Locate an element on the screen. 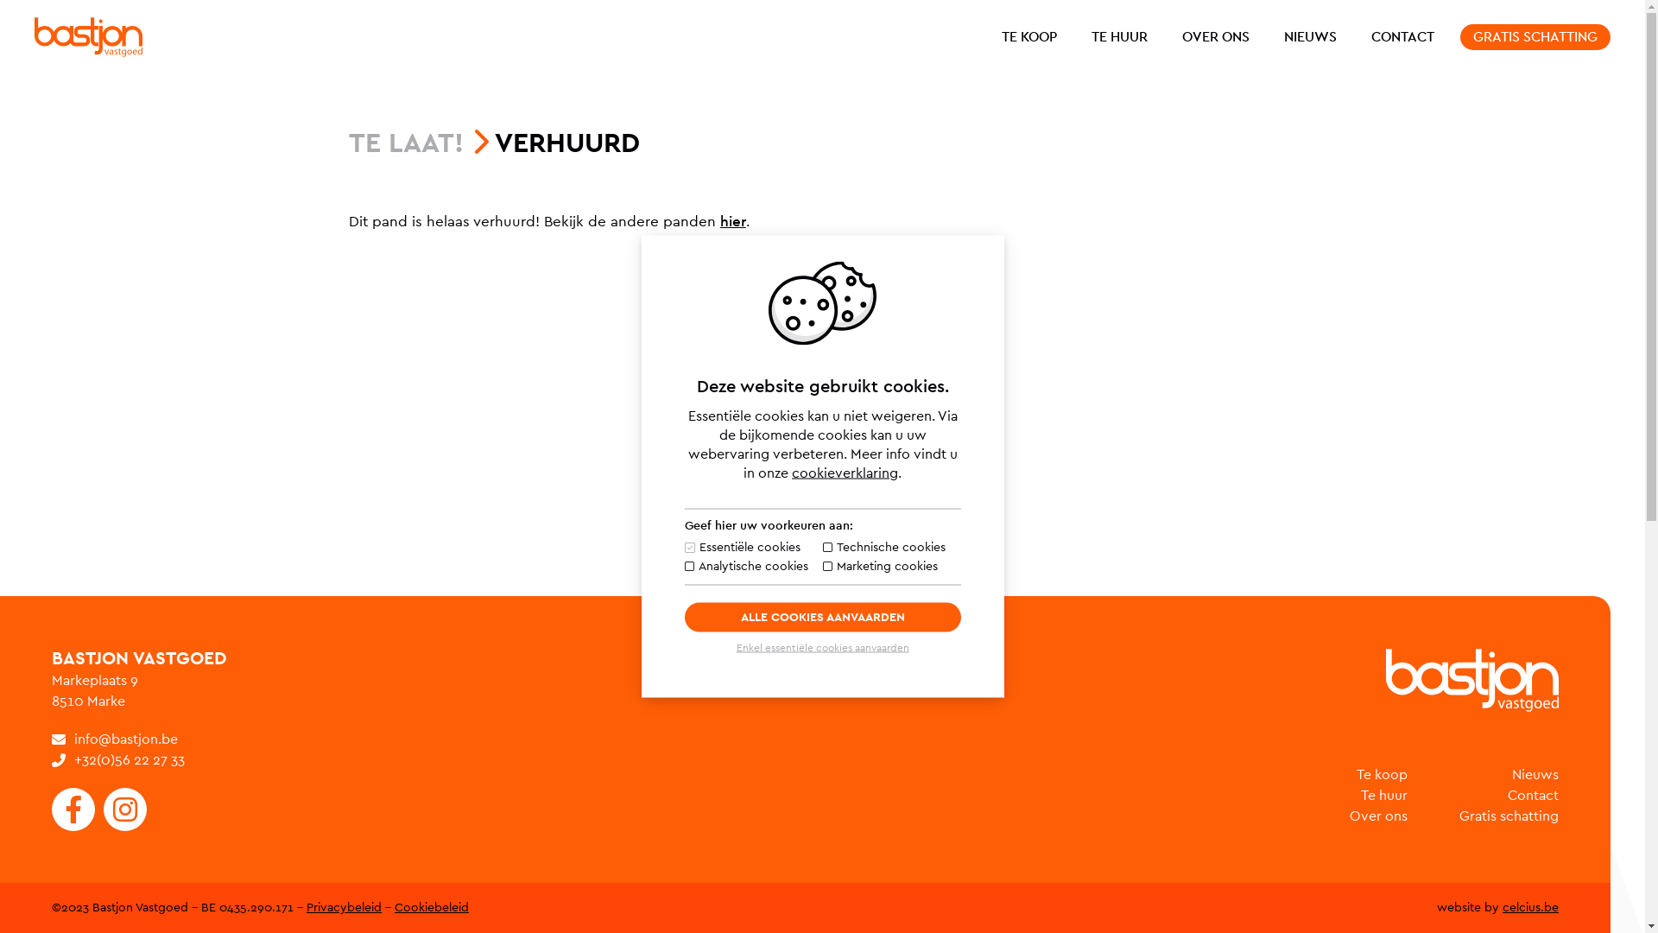 This screenshot has width=1658, height=933. Cookiebeleid is located at coordinates (432, 908).